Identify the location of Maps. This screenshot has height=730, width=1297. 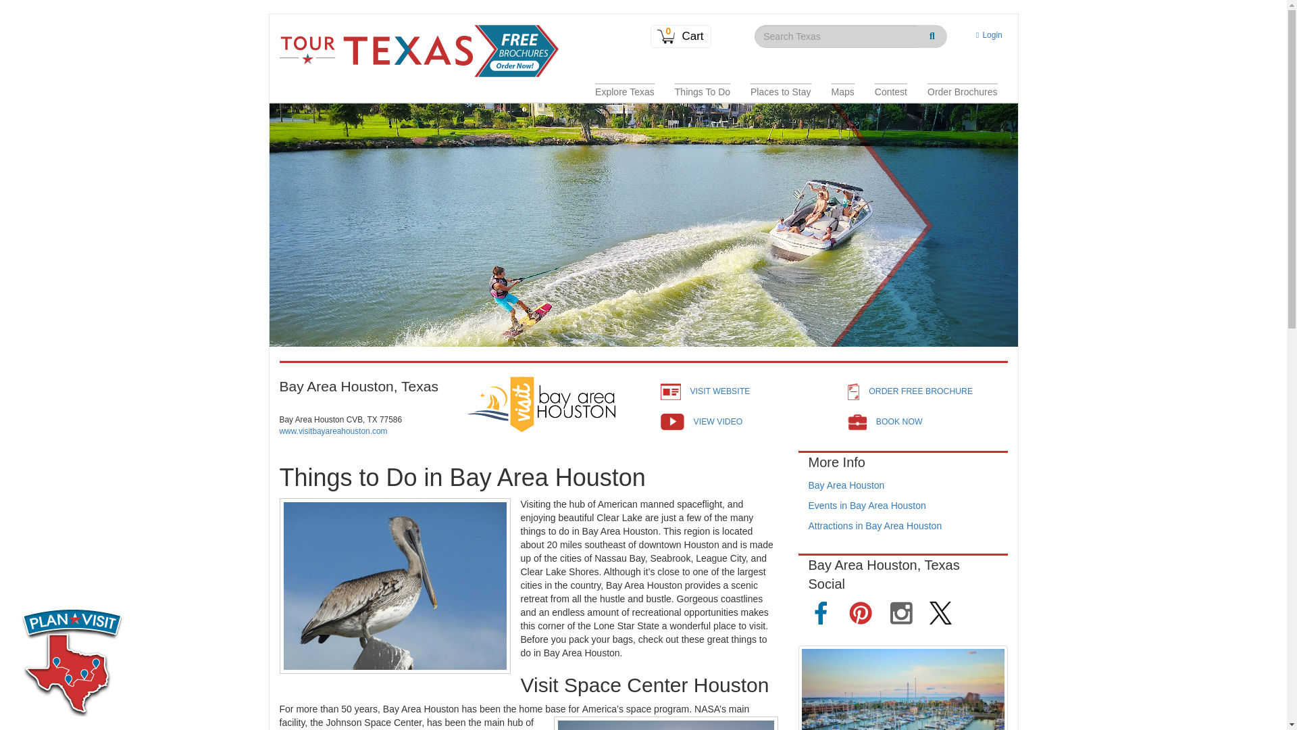
(843, 92).